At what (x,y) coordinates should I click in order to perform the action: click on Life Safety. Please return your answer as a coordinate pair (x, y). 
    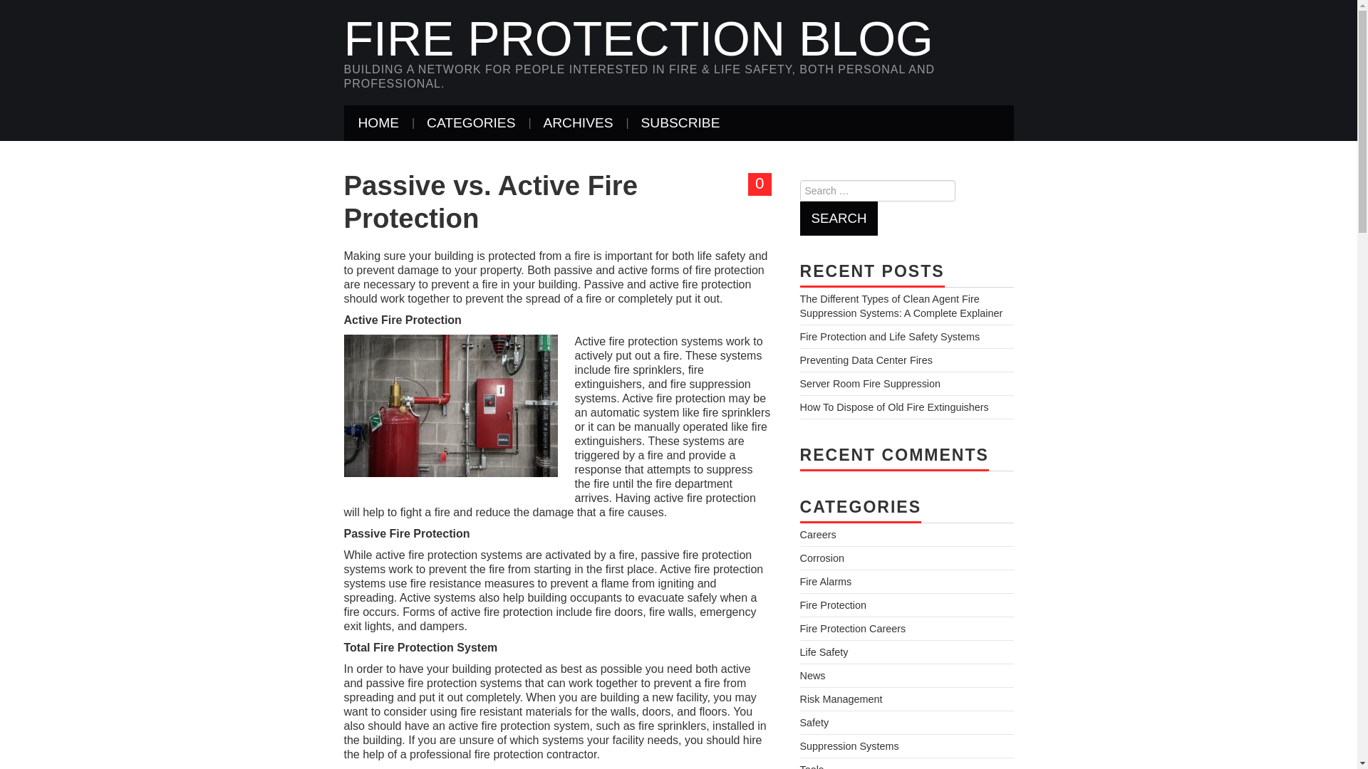
    Looking at the image, I should click on (824, 652).